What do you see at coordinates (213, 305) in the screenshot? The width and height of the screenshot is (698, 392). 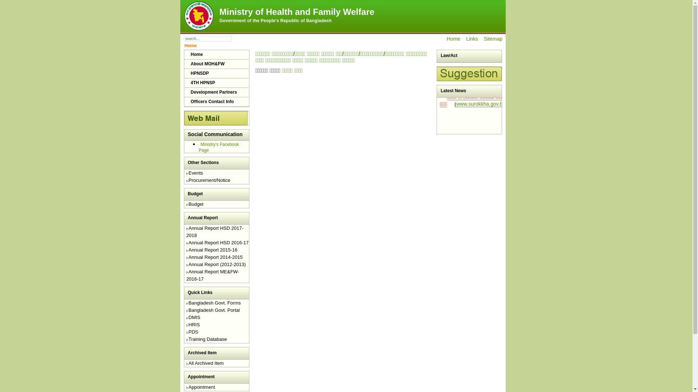 I see `Bangladesh Govt. Forms` at bounding box center [213, 305].